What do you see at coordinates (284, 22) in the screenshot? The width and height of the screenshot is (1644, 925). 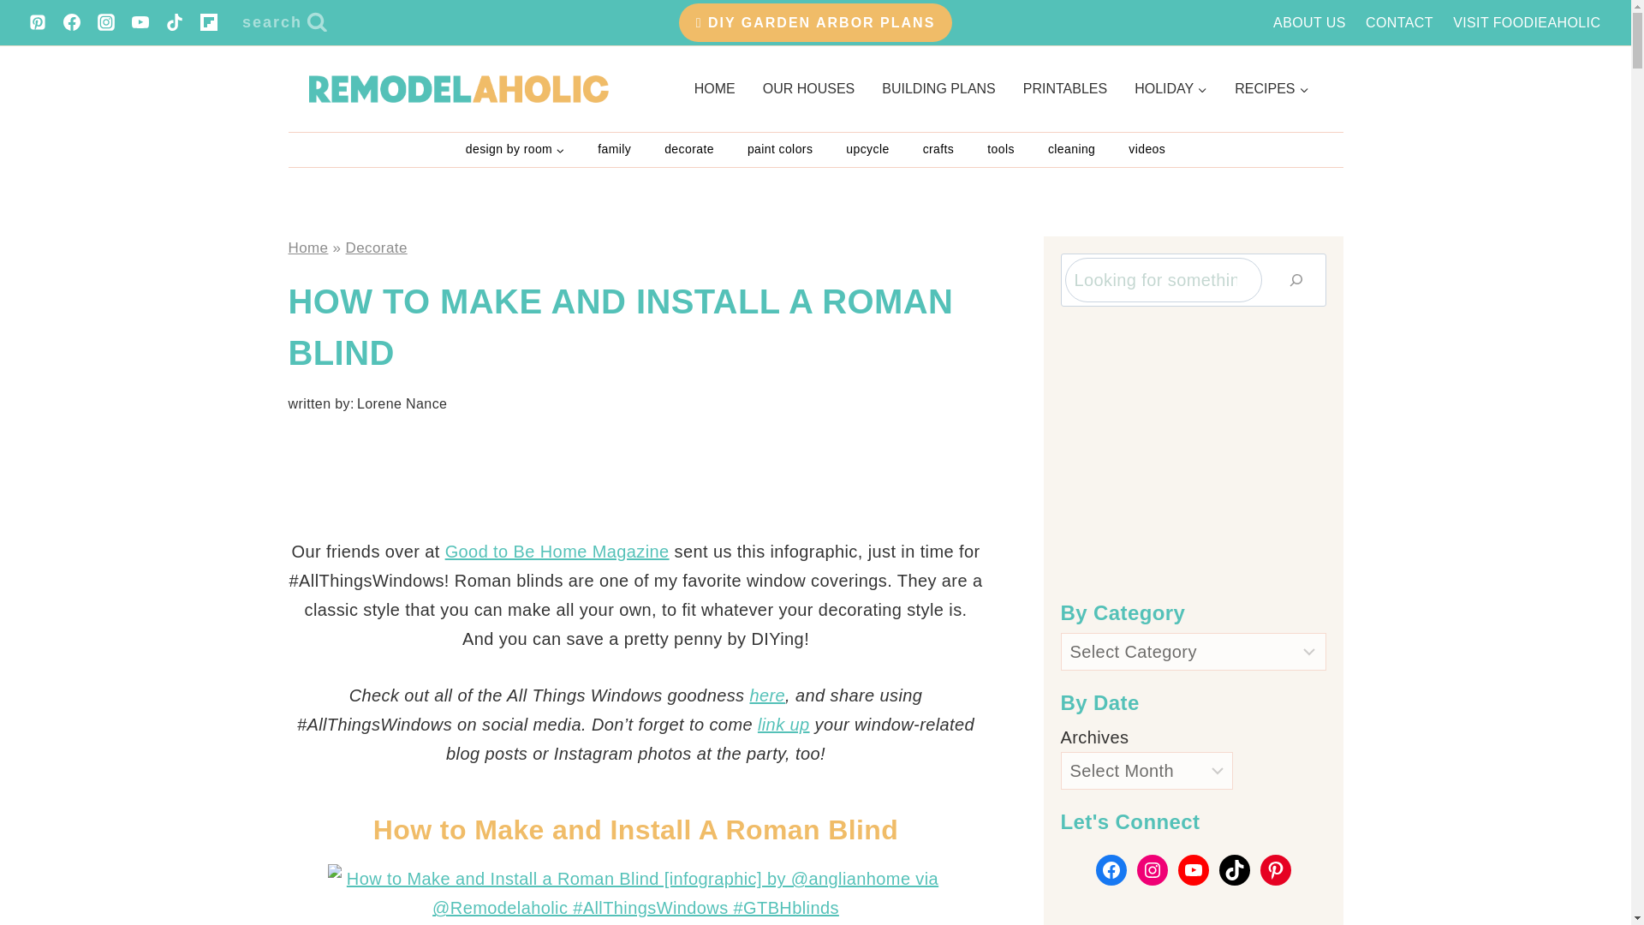 I see `search` at bounding box center [284, 22].